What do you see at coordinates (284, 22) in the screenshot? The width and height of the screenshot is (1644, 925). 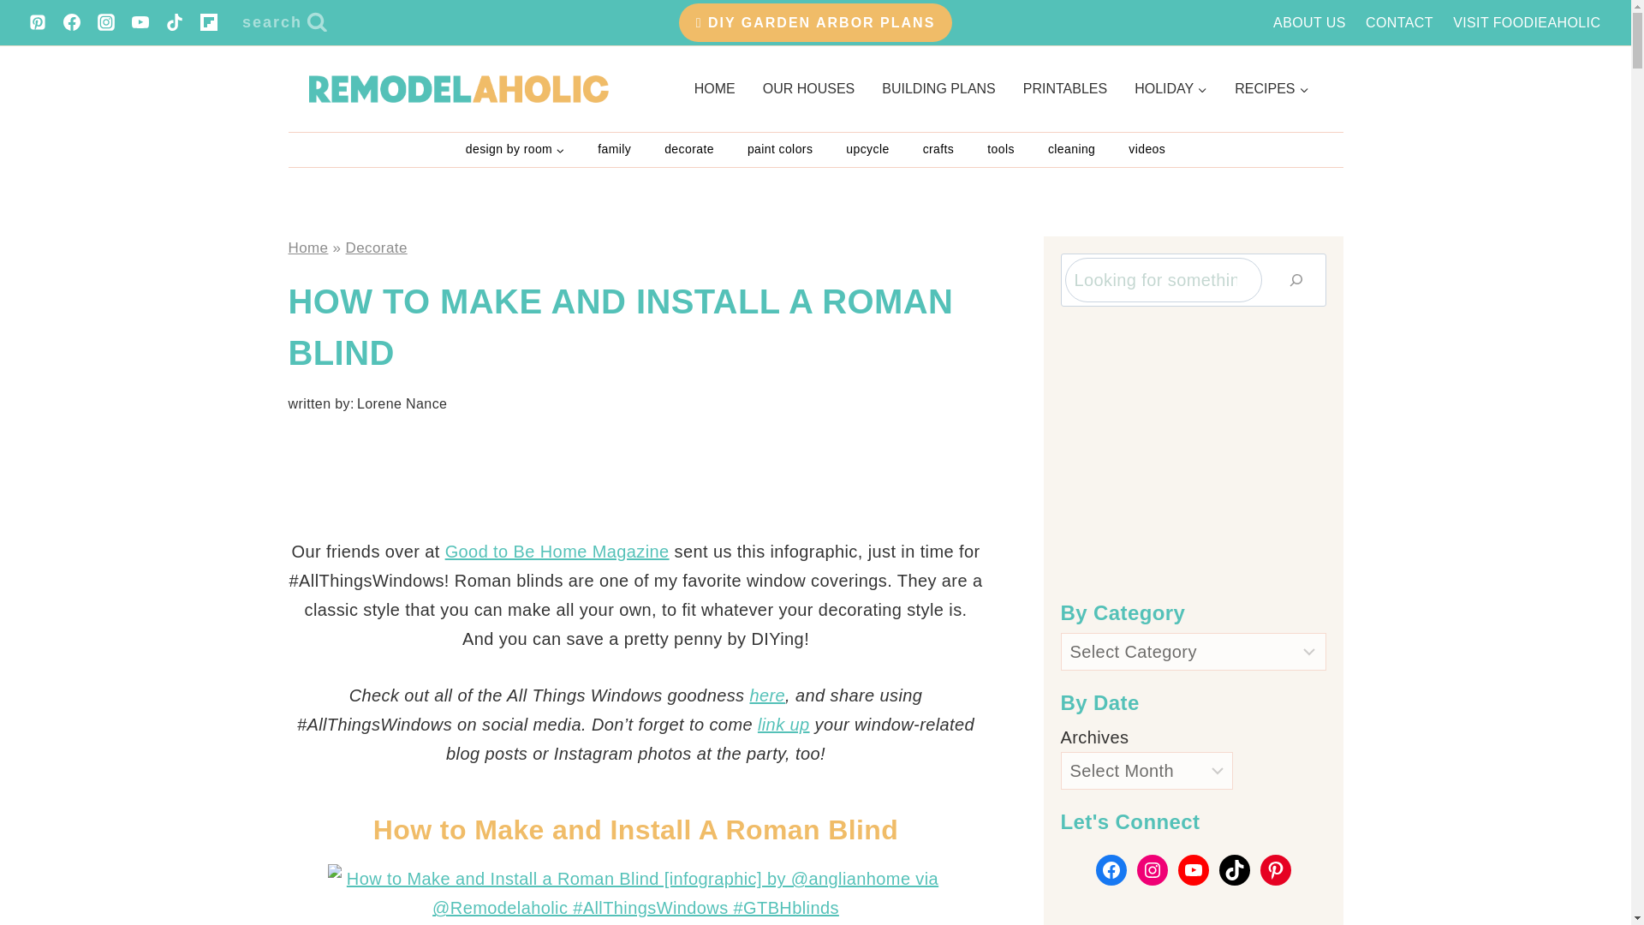 I see `search` at bounding box center [284, 22].